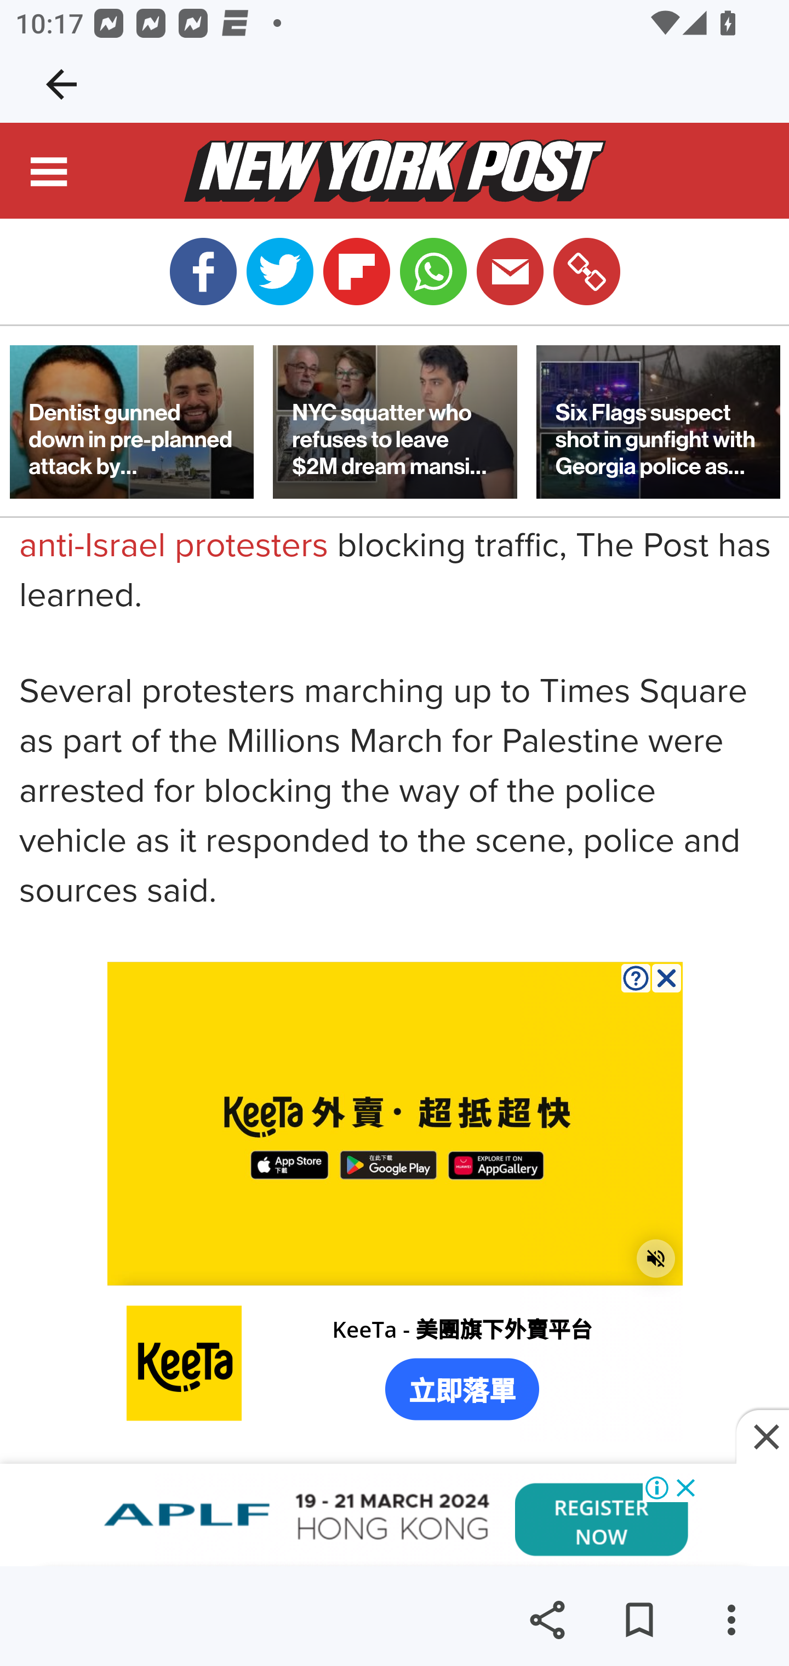 The image size is (789, 1666). What do you see at coordinates (203, 272) in the screenshot?
I see `Click to share on Facebook` at bounding box center [203, 272].